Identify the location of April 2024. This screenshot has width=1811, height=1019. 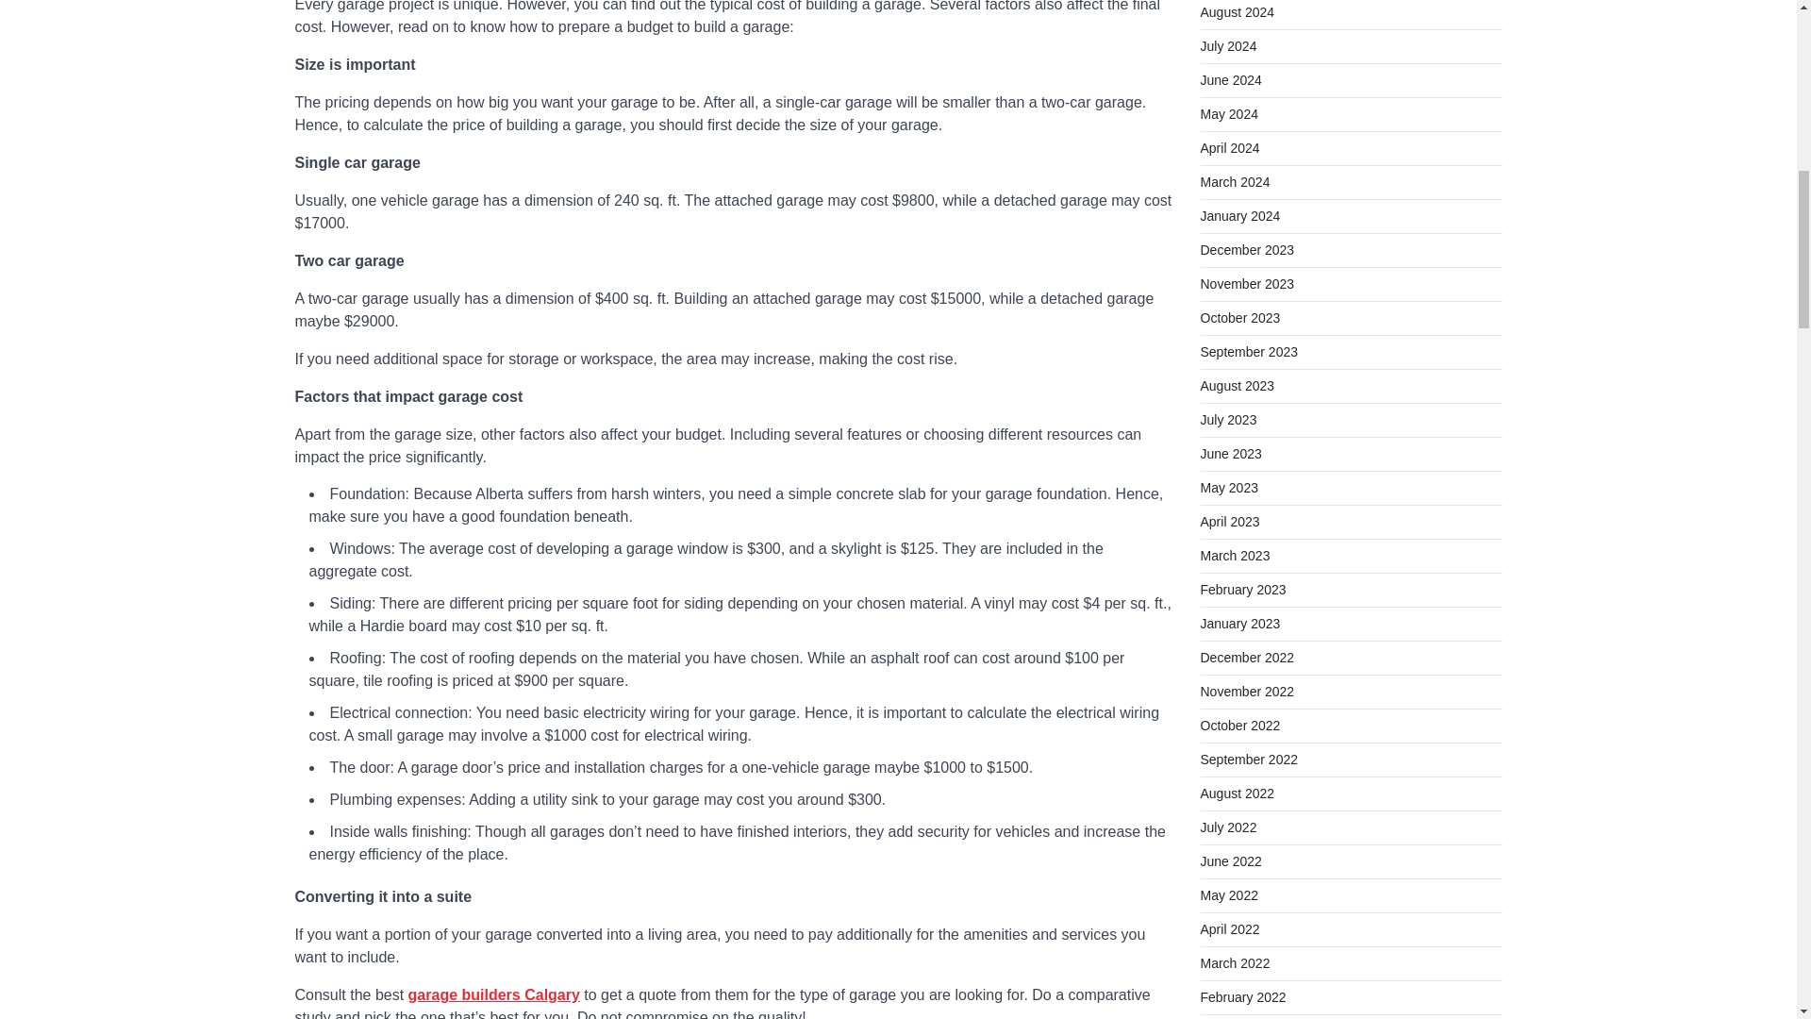
(1228, 148).